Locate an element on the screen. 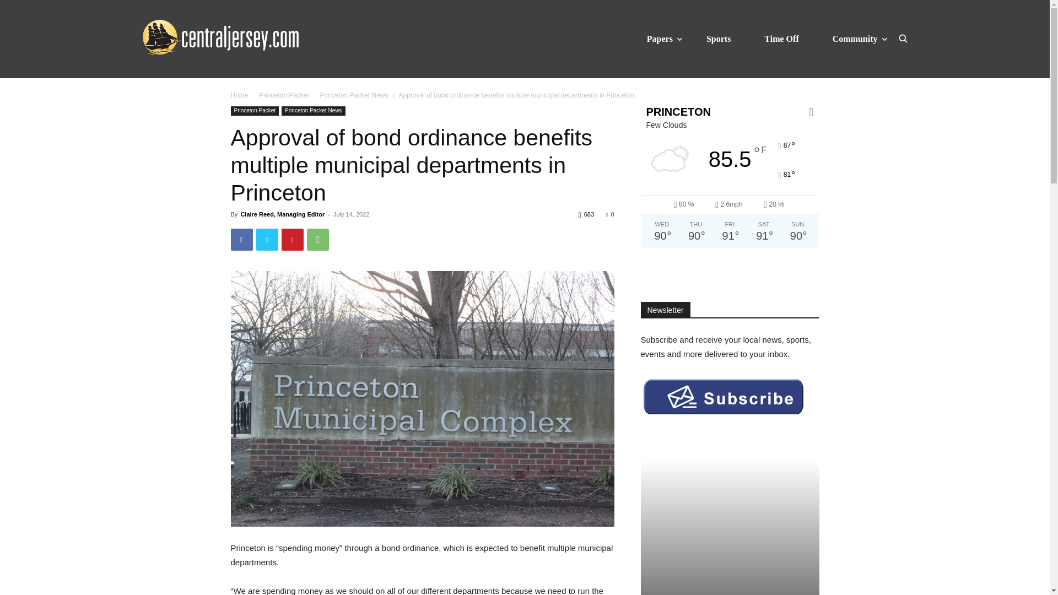 The width and height of the screenshot is (1058, 595). Claire Reed, Managing Editor is located at coordinates (282, 214).